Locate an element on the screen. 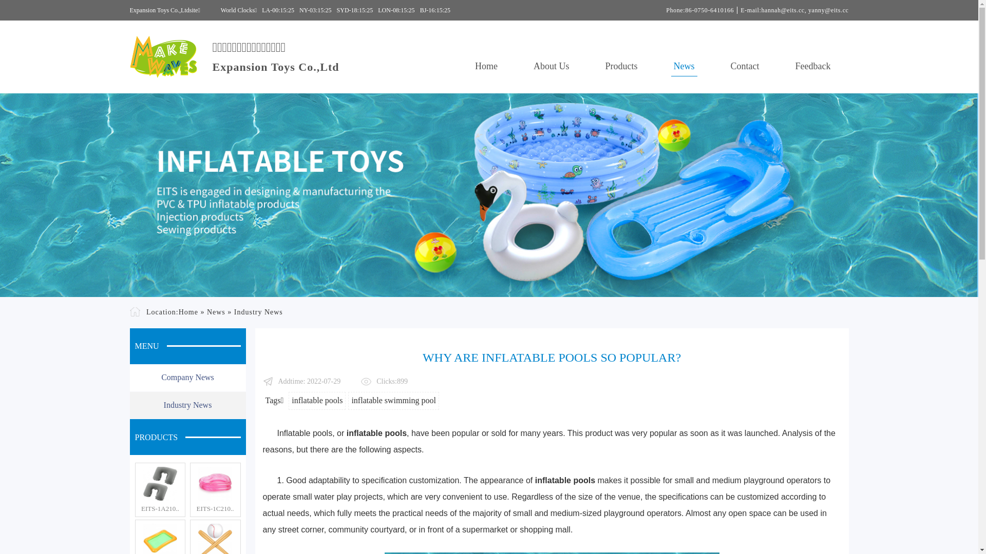  inflatable swimming pool is located at coordinates (393, 401).